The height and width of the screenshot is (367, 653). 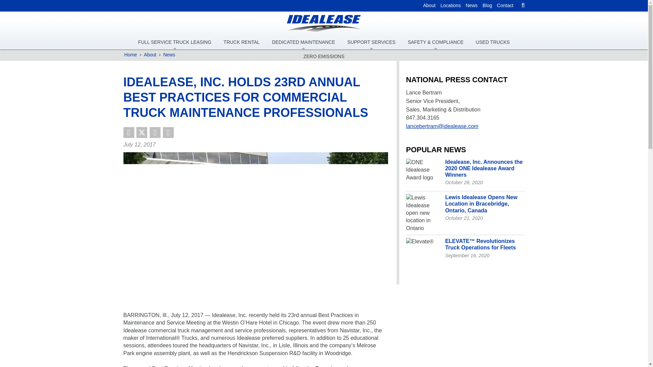 I want to click on Share on Twitter, so click(x=142, y=133).